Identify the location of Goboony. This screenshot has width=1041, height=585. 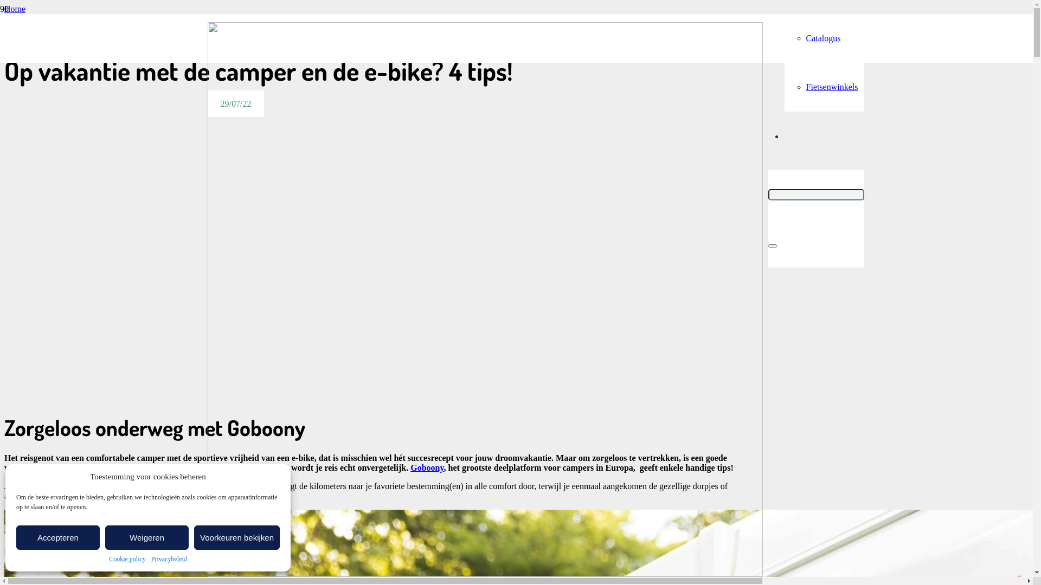
(427, 468).